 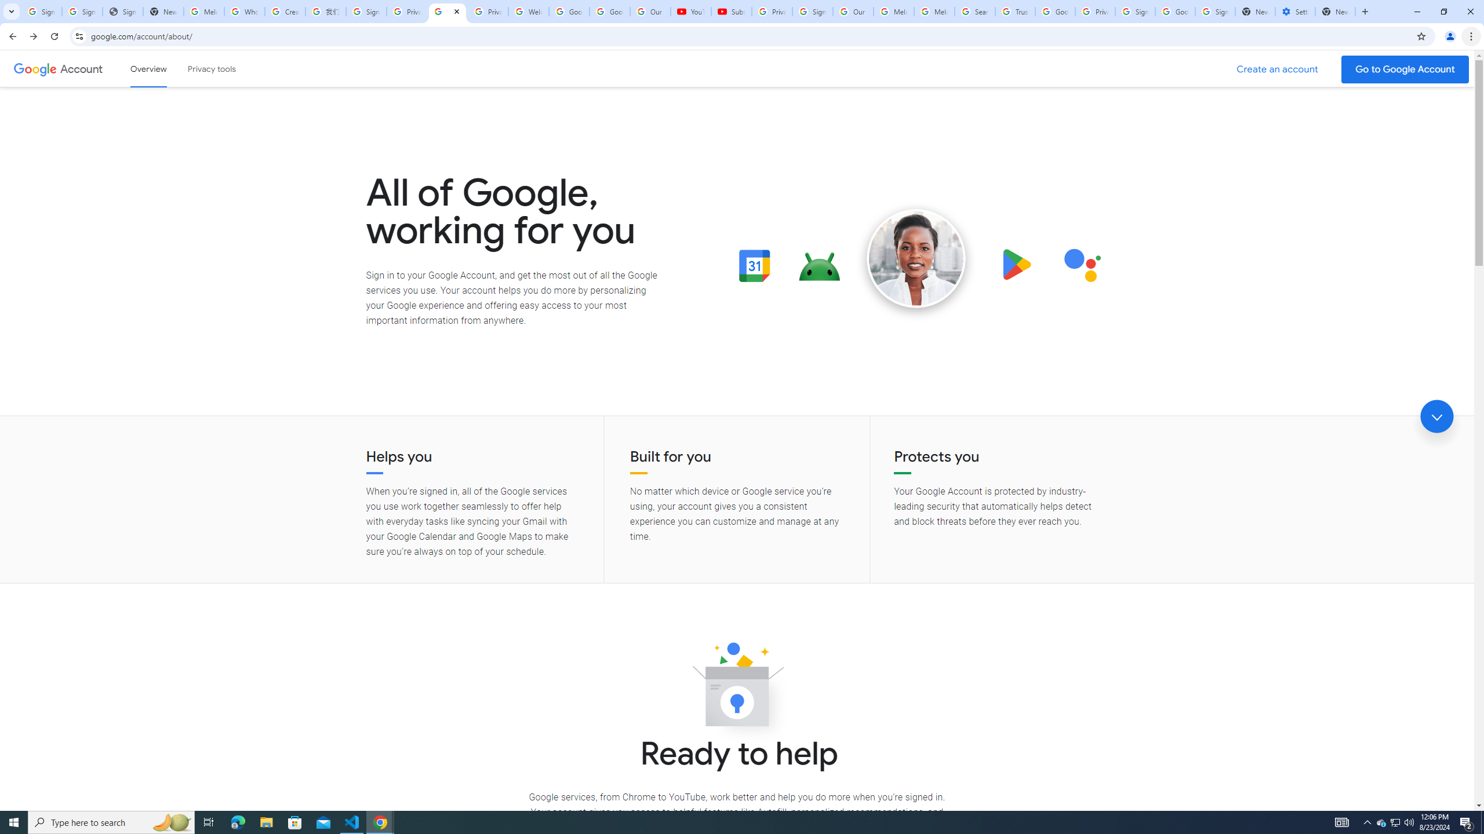 I want to click on Google Account, so click(x=610, y=12).